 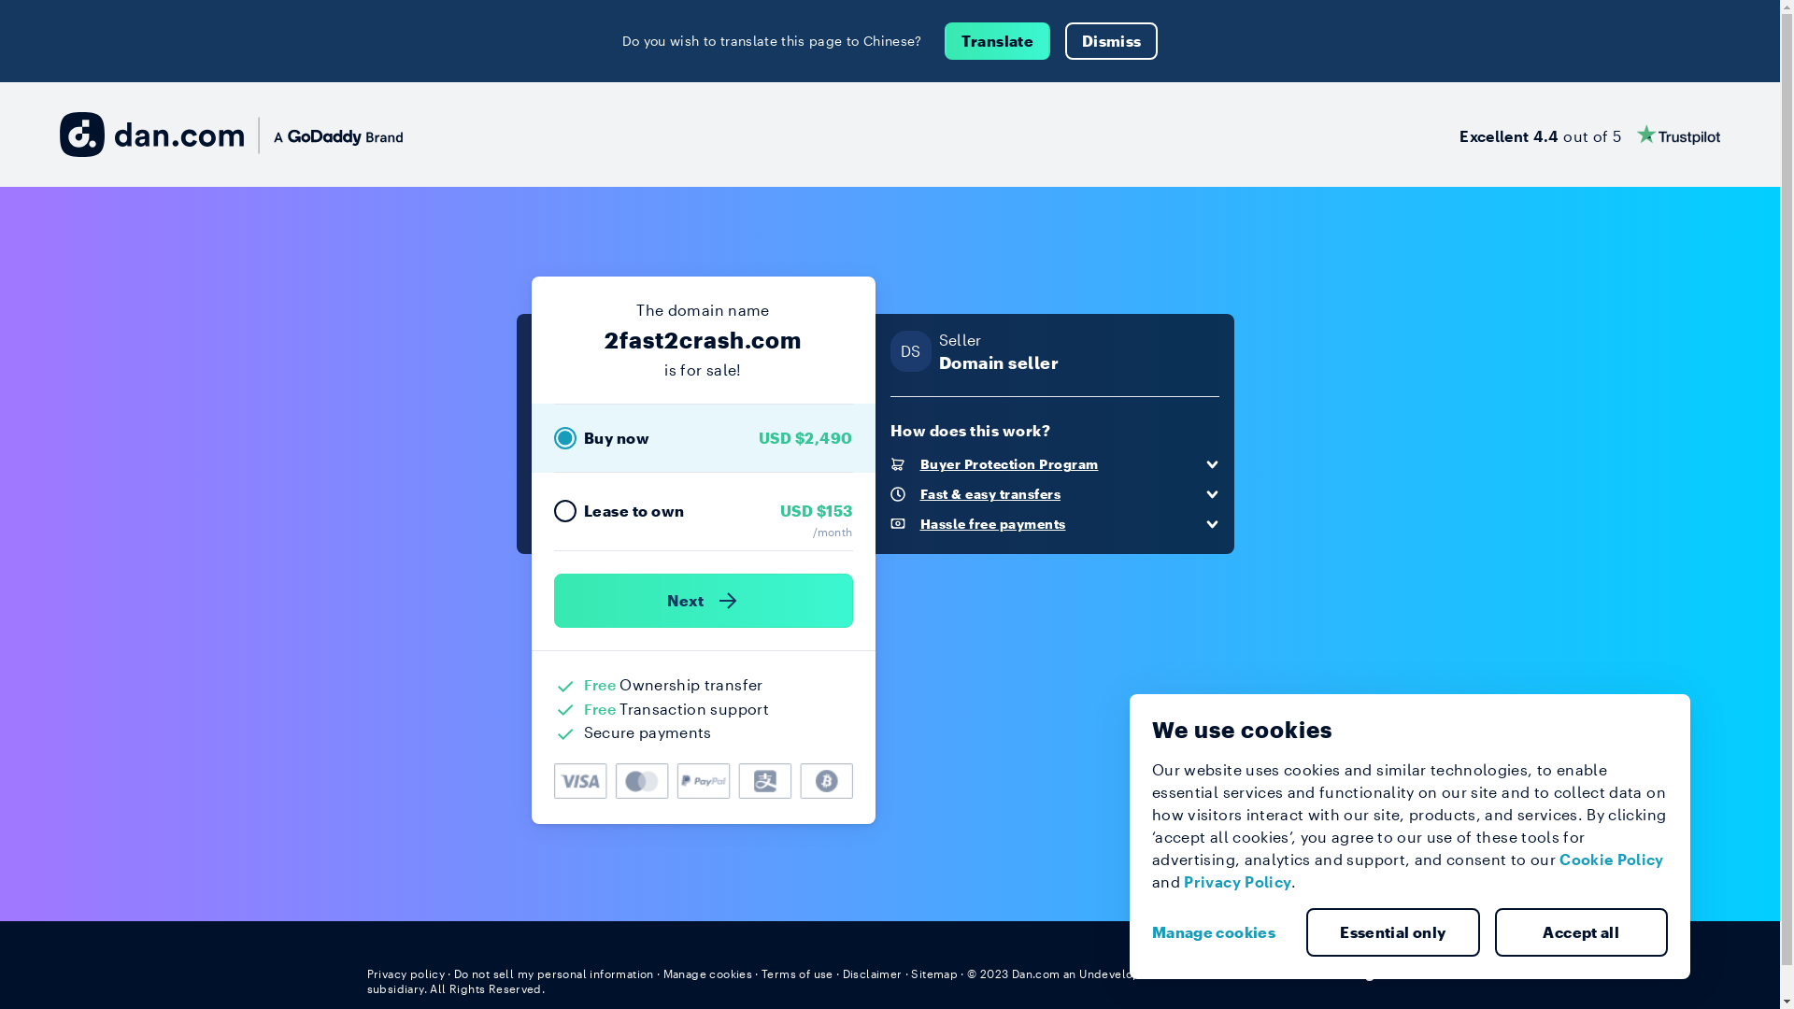 What do you see at coordinates (708, 973) in the screenshot?
I see `Manage cookies` at bounding box center [708, 973].